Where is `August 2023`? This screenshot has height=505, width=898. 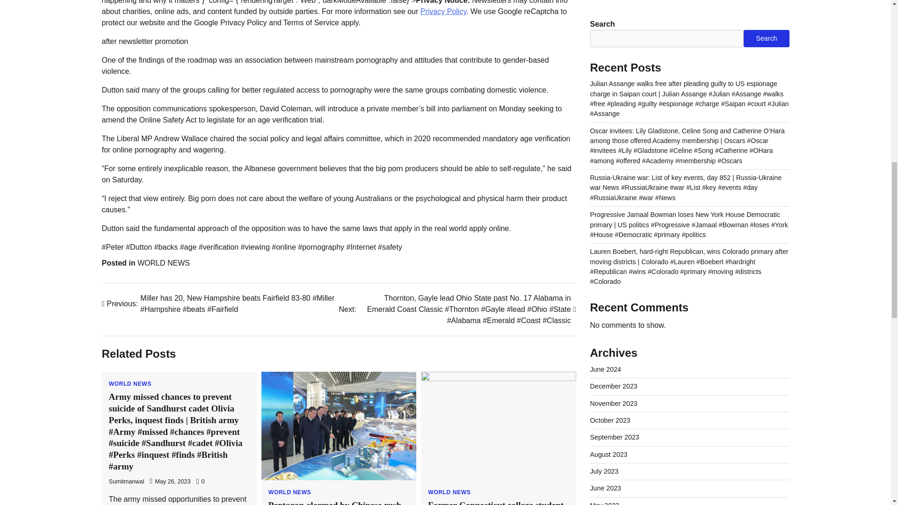
August 2023 is located at coordinates (609, 46).